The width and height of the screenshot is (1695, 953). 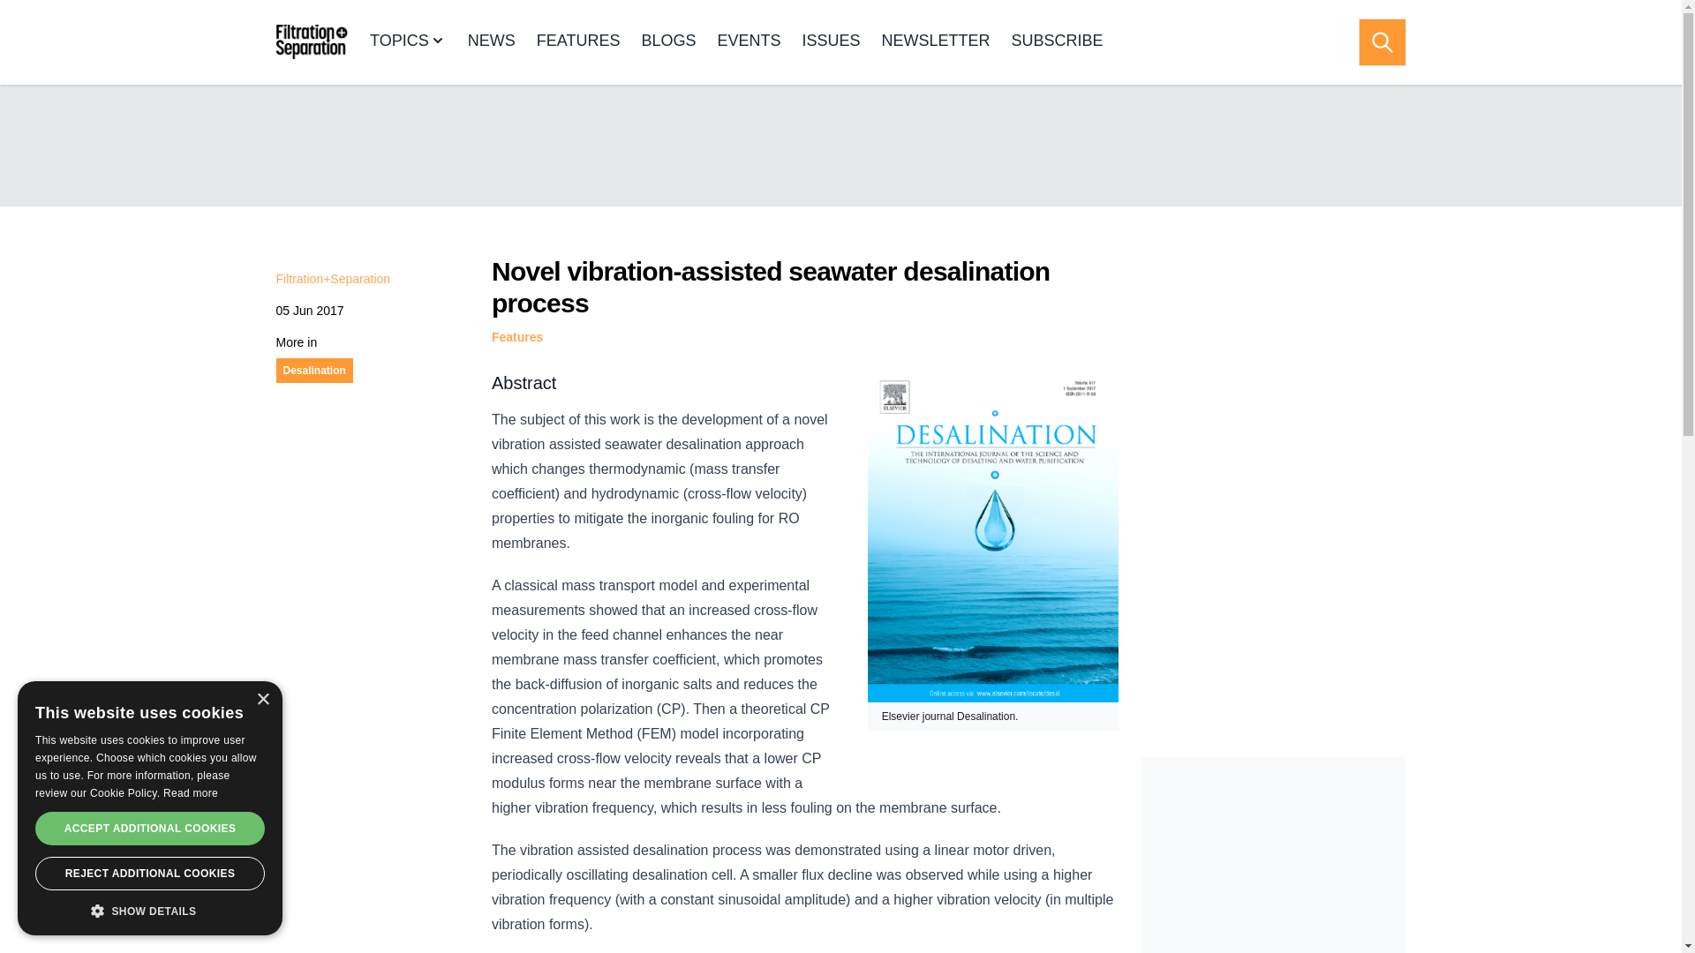 What do you see at coordinates (667, 42) in the screenshot?
I see `BLOGS` at bounding box center [667, 42].